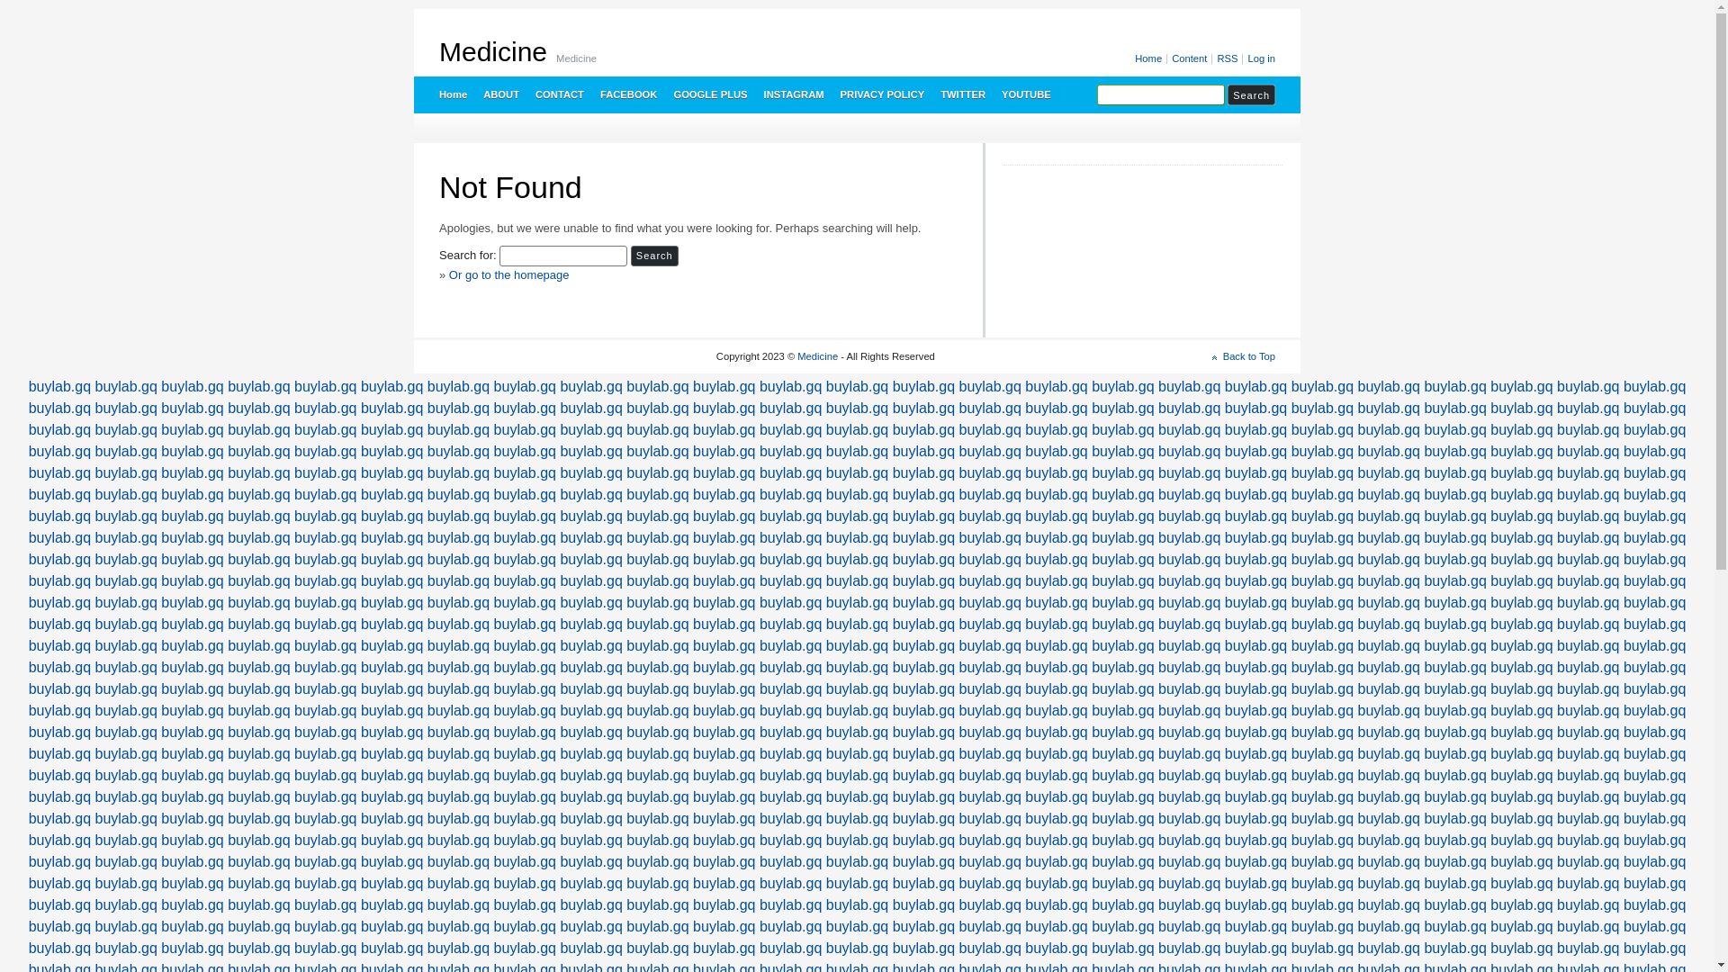 This screenshot has width=1728, height=972. What do you see at coordinates (1654, 927) in the screenshot?
I see `buylab.gq` at bounding box center [1654, 927].